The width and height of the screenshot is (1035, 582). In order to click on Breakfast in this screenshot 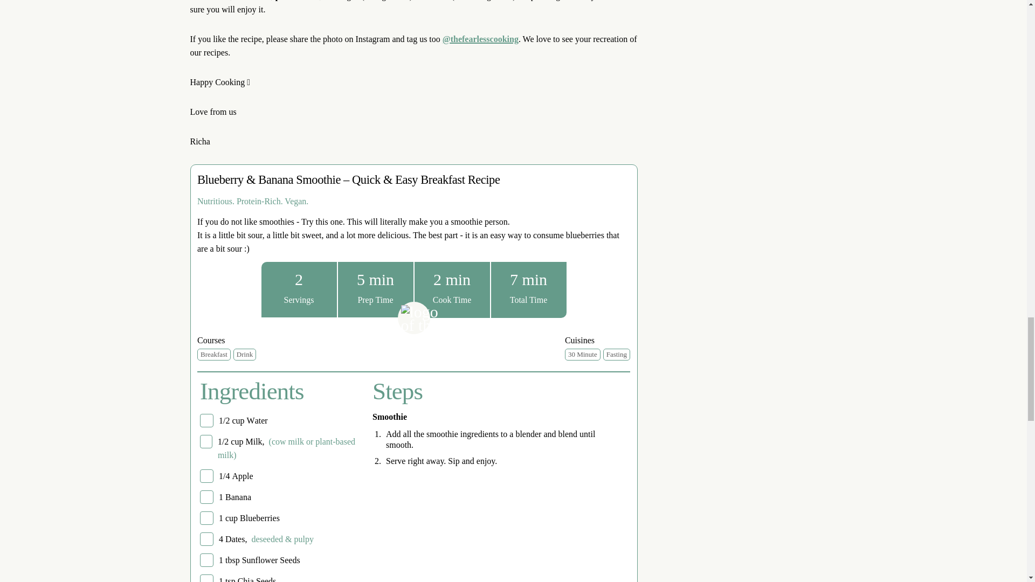, I will do `click(214, 354)`.